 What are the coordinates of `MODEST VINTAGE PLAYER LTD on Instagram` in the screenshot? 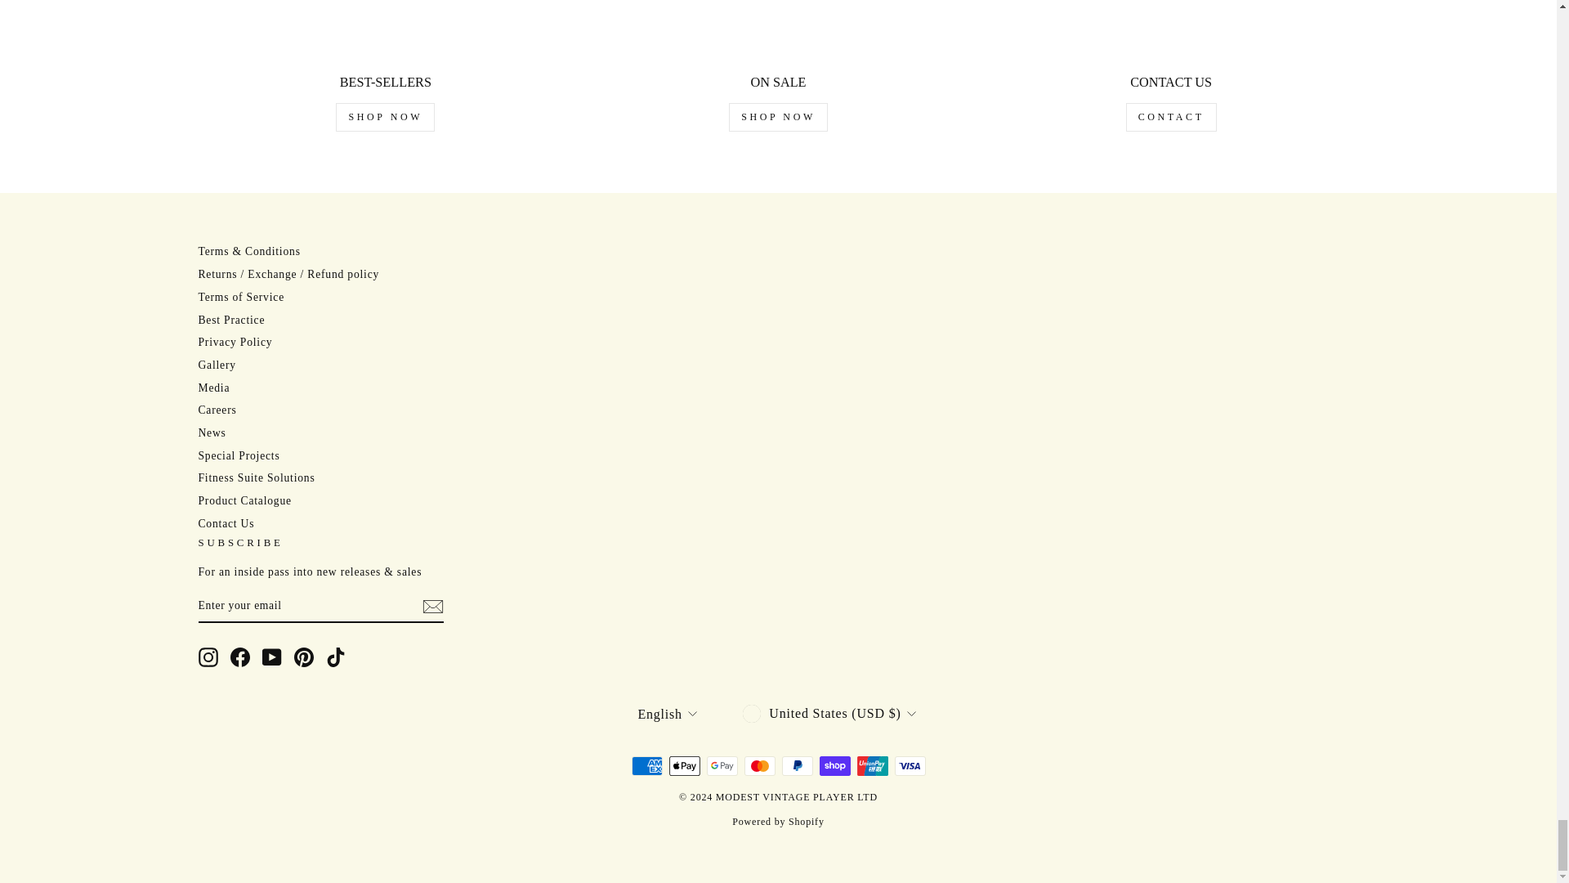 It's located at (208, 657).